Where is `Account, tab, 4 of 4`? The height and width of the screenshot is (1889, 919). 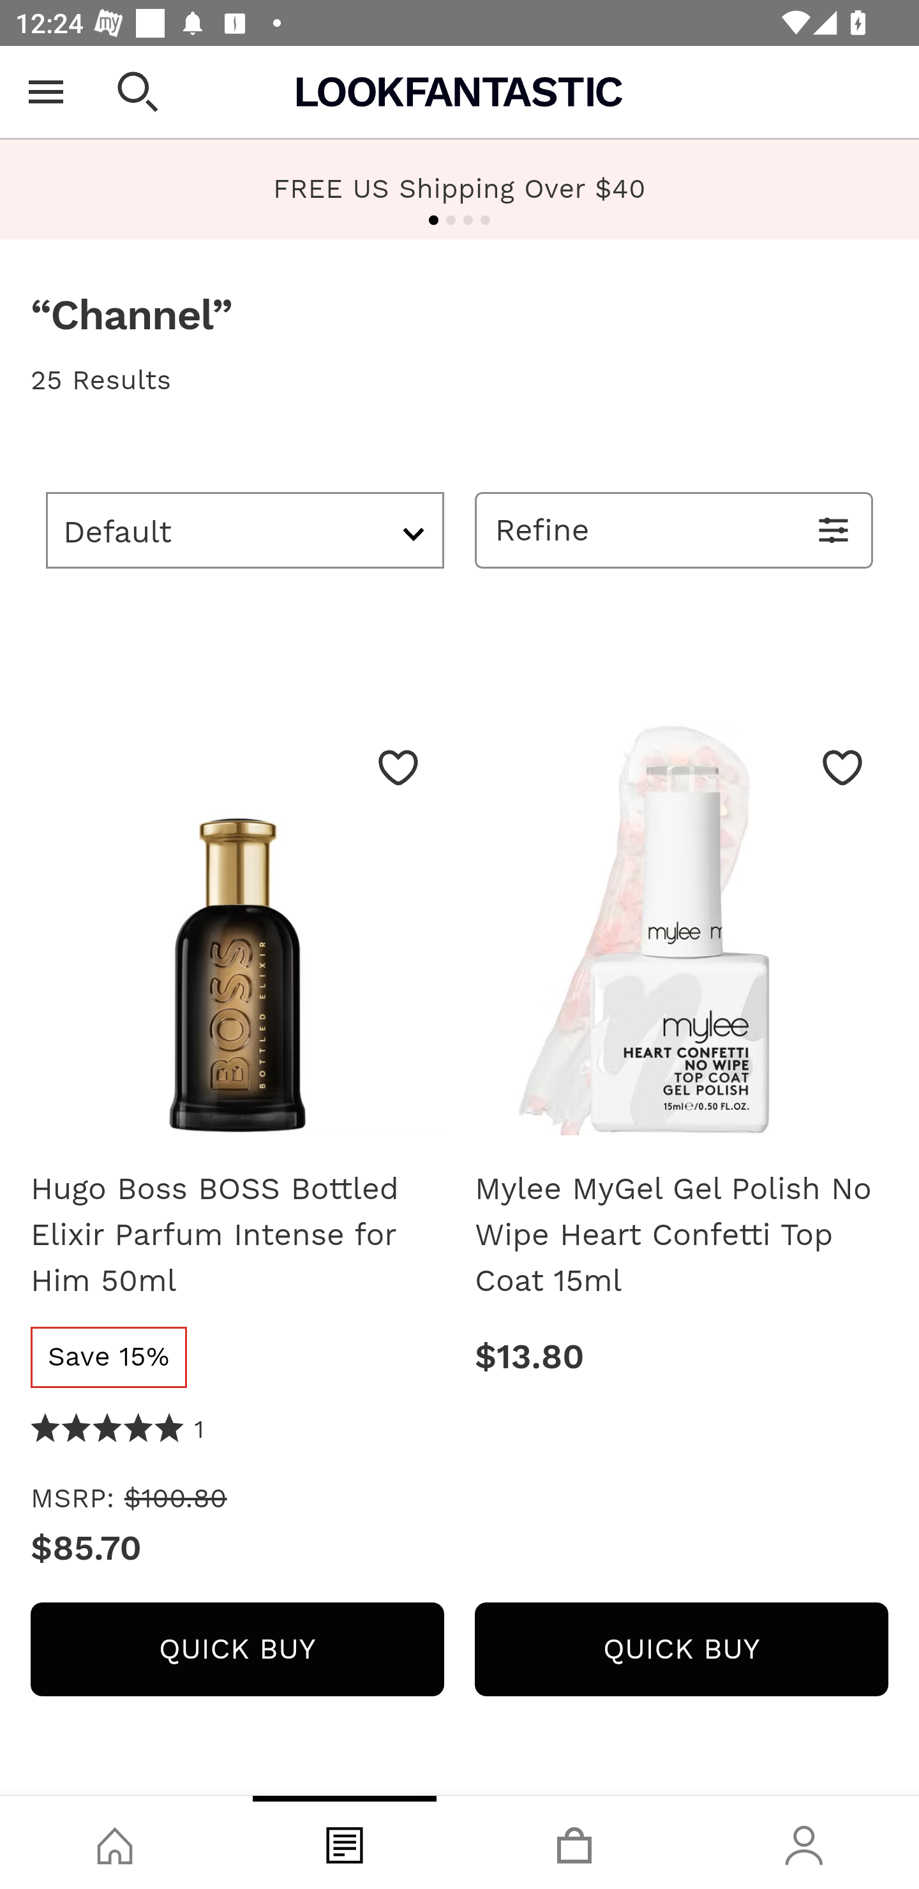
Account, tab, 4 of 4 is located at coordinates (804, 1842).